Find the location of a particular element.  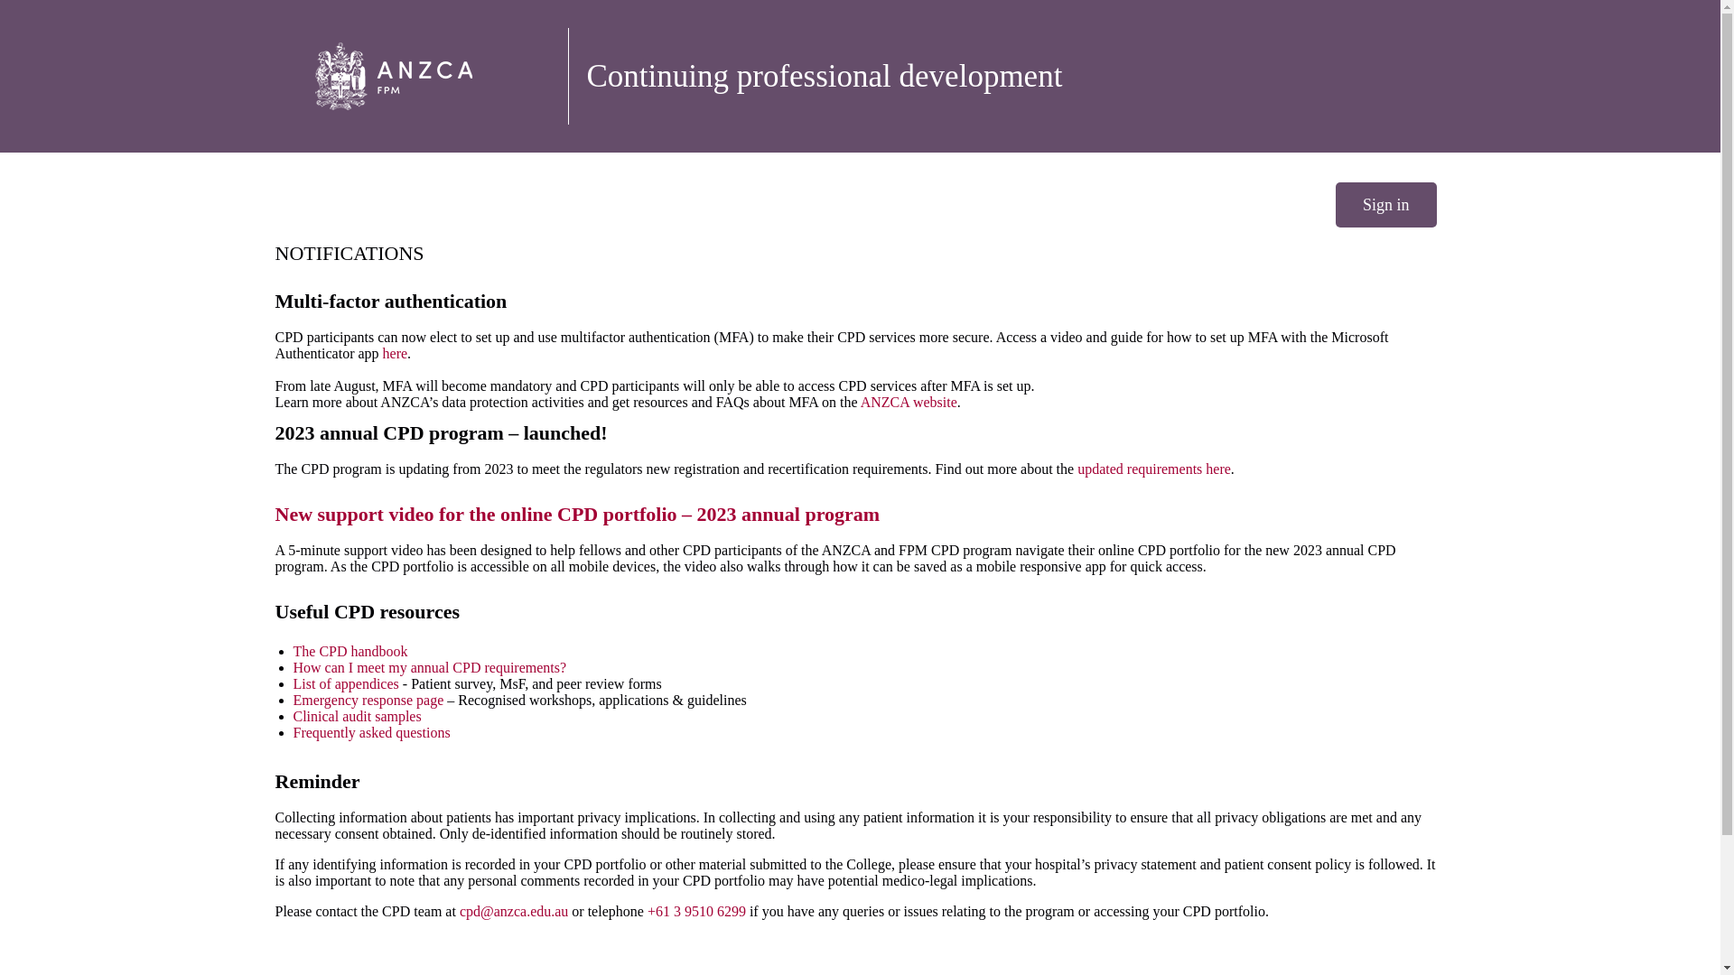

updated requirements here is located at coordinates (1154, 469).